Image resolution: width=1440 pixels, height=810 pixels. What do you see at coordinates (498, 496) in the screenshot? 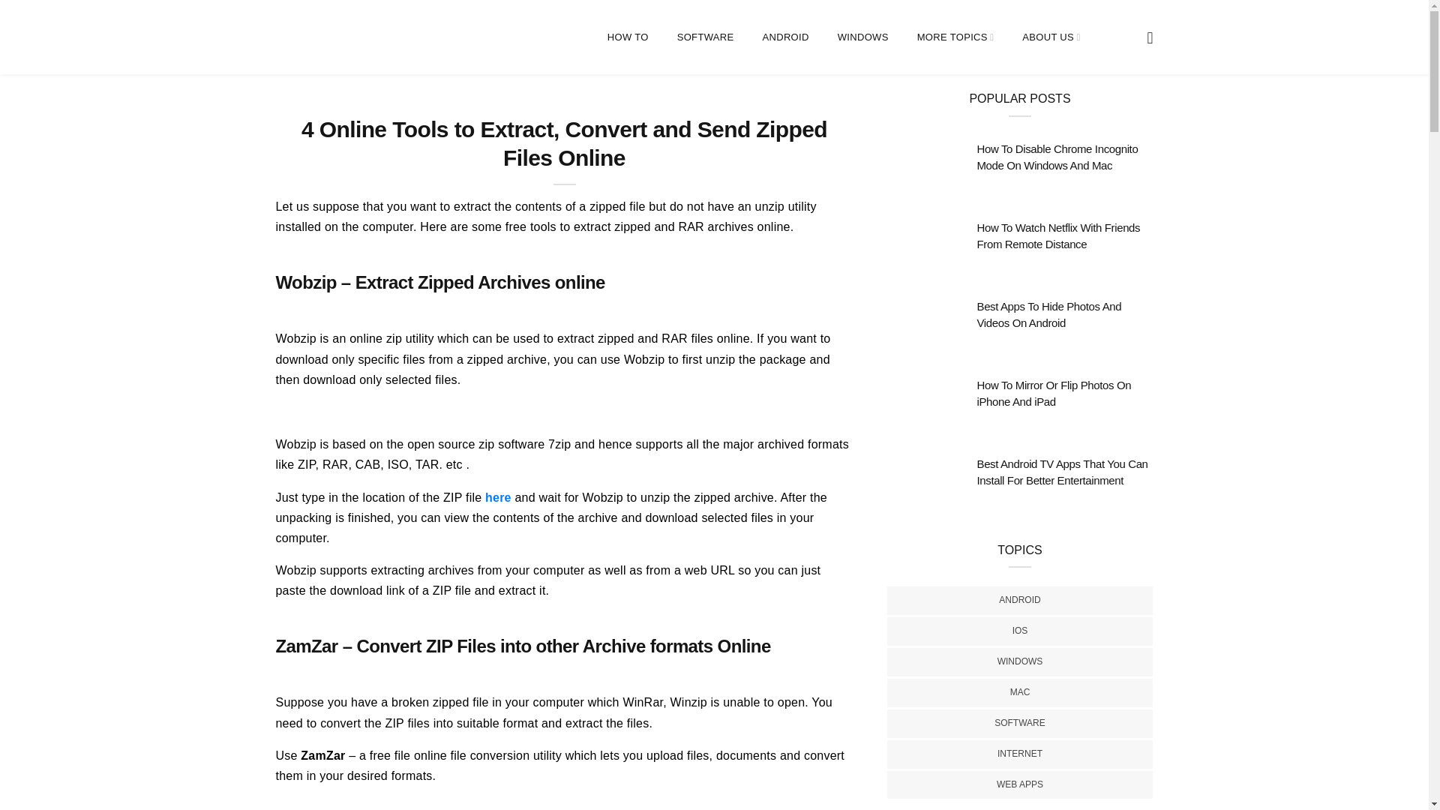
I see `here` at bounding box center [498, 496].